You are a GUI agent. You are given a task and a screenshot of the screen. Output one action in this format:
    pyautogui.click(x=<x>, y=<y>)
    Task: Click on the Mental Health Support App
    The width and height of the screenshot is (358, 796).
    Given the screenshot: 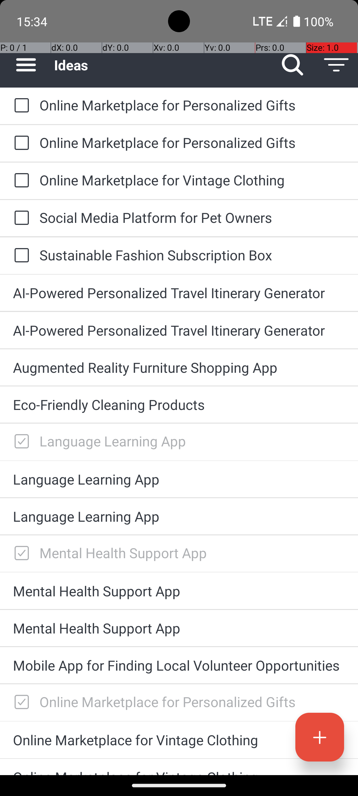 What is the action you would take?
    pyautogui.click(x=192, y=553)
    